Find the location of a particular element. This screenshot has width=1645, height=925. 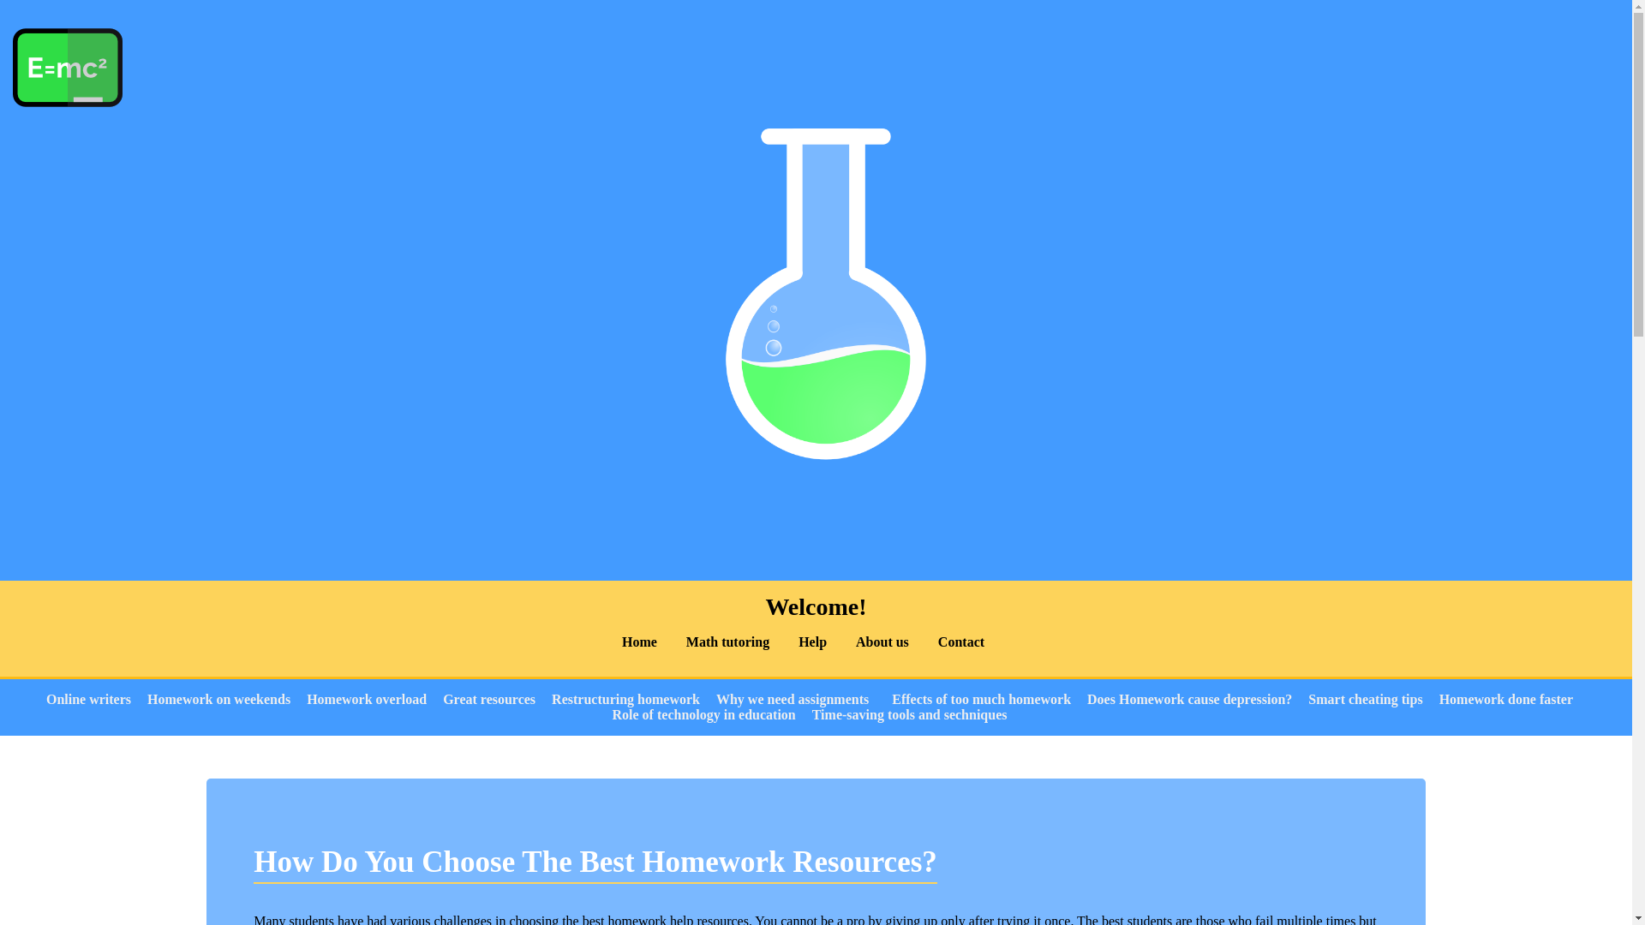

Help is located at coordinates (812, 642).